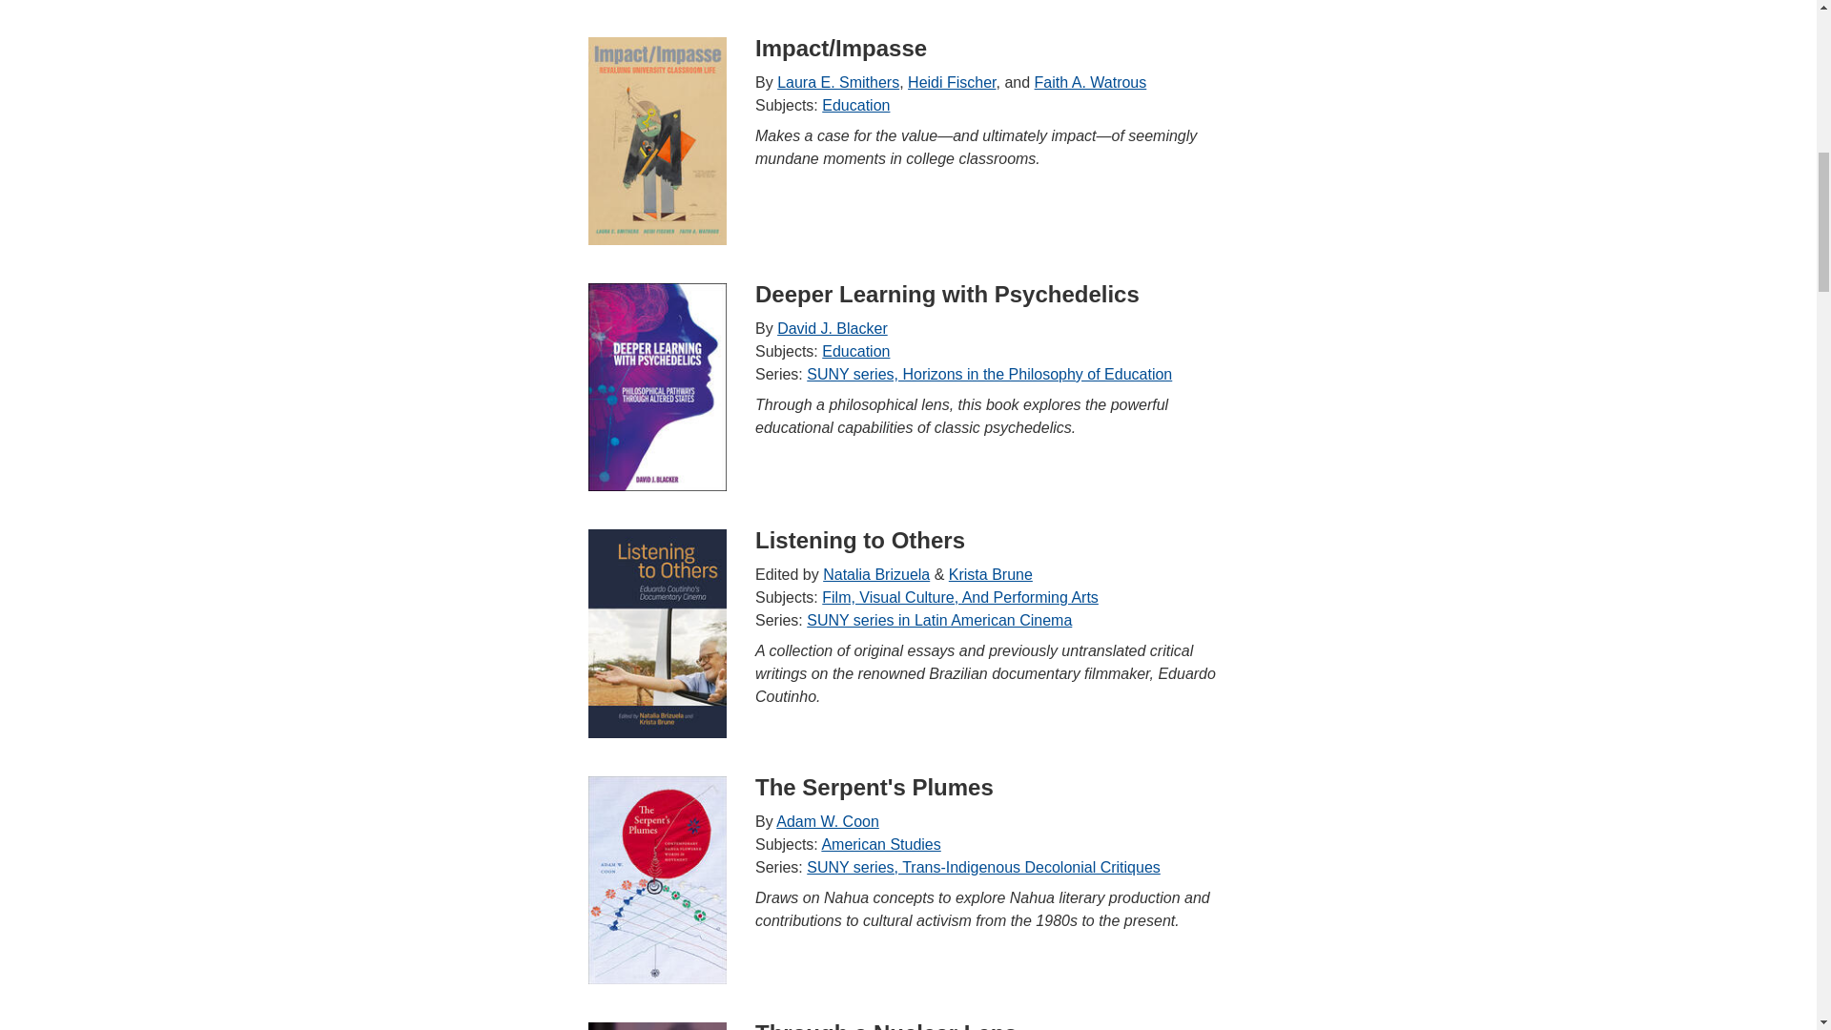  I want to click on View The Serpent's Plumes, so click(657, 880).